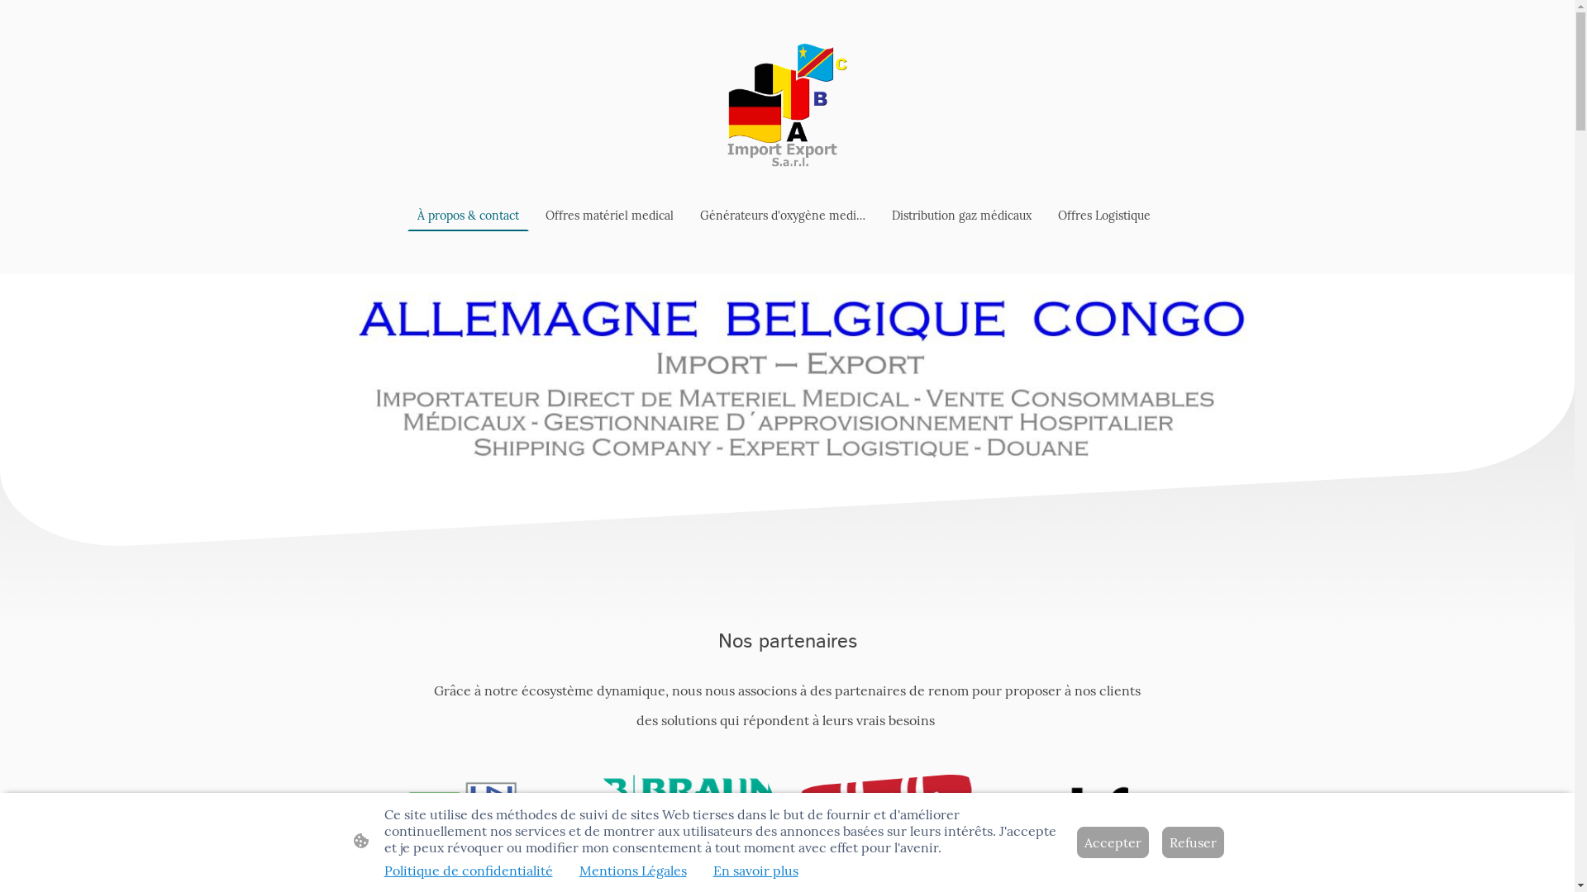  Describe the element at coordinates (755, 871) in the screenshot. I see `En savoir plus` at that location.